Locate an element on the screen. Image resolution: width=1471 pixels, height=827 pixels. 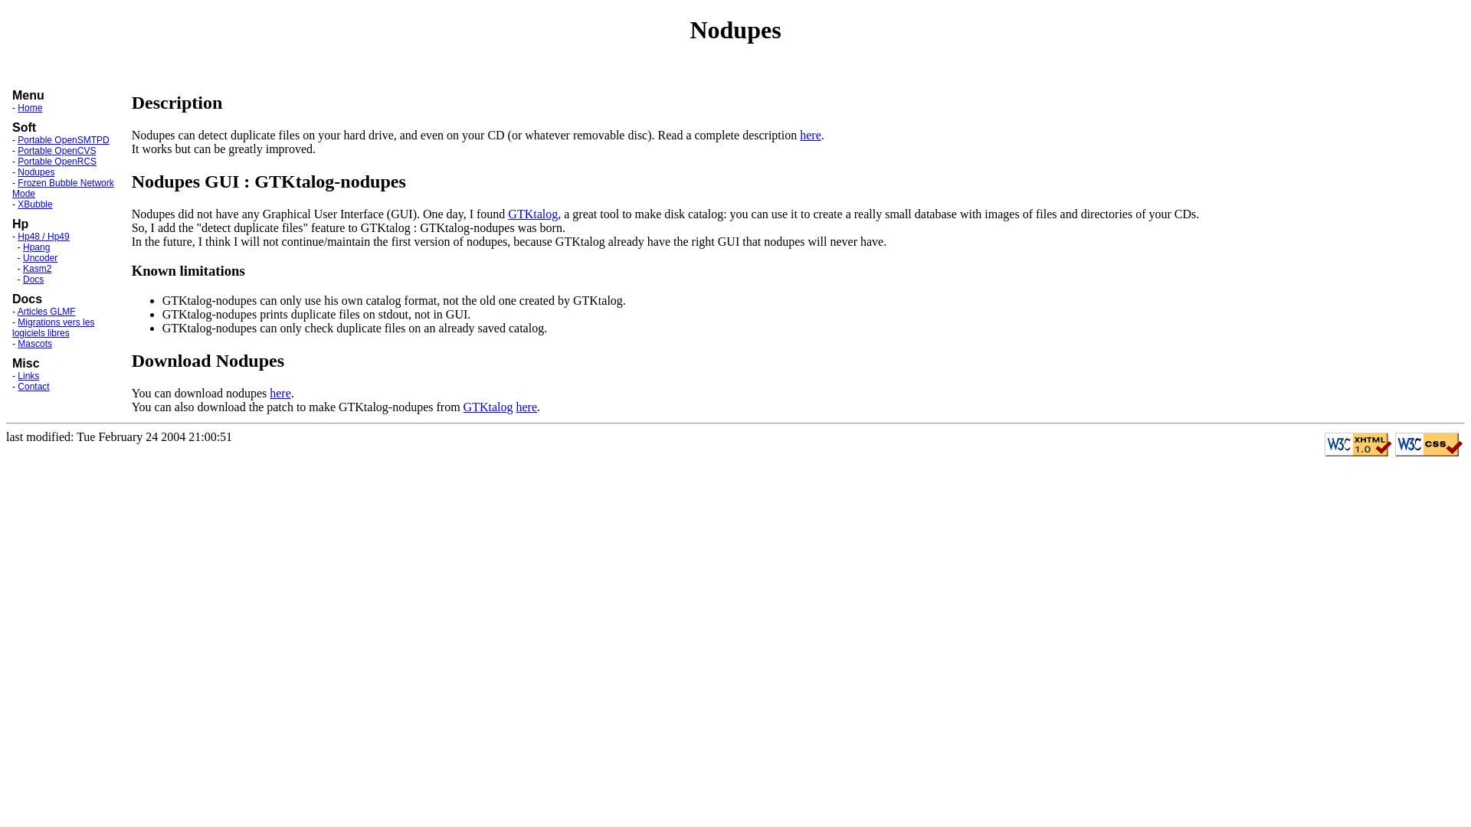
Nodupes is located at coordinates (36, 172).